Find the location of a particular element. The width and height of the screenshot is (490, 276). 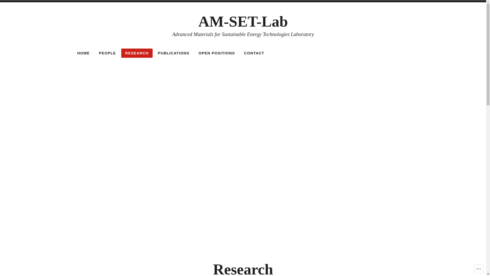

RESEARCH is located at coordinates (137, 53).